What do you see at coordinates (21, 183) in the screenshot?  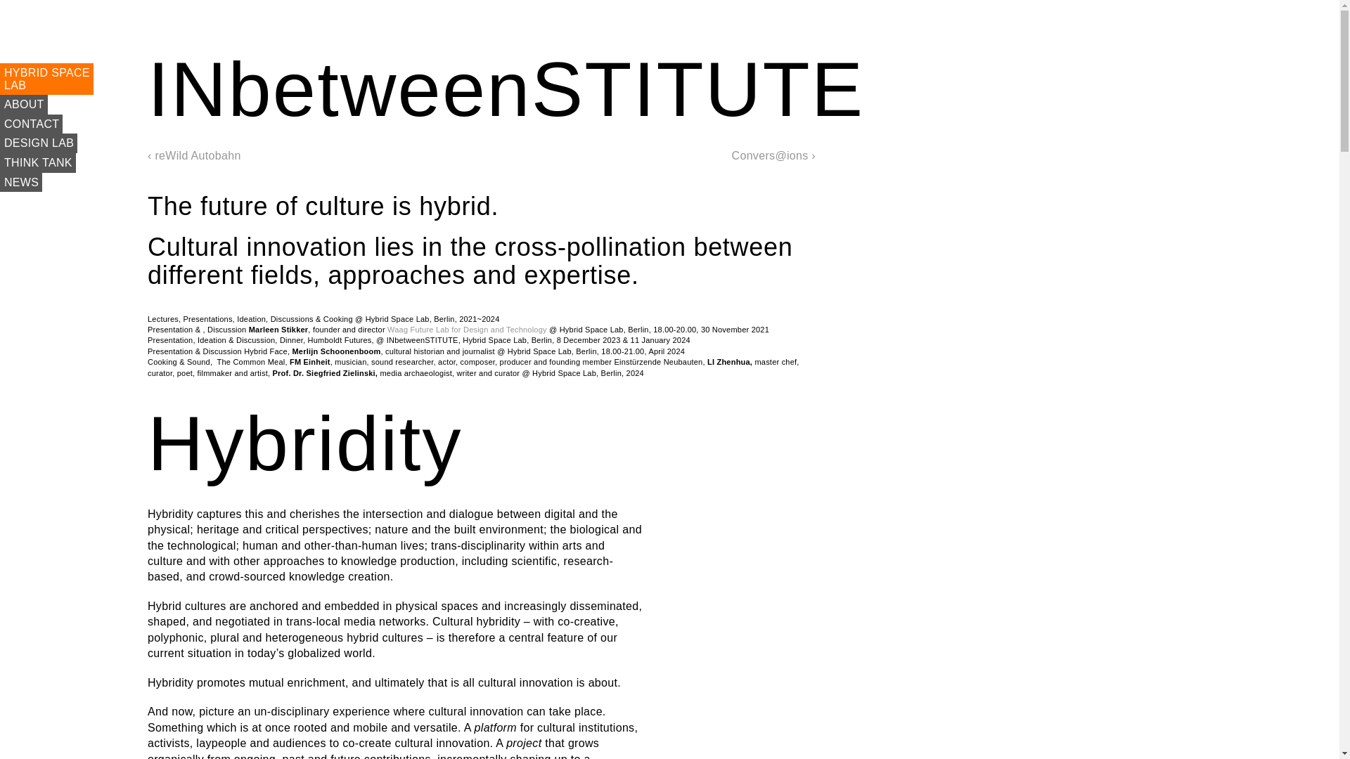 I see `NEWS` at bounding box center [21, 183].